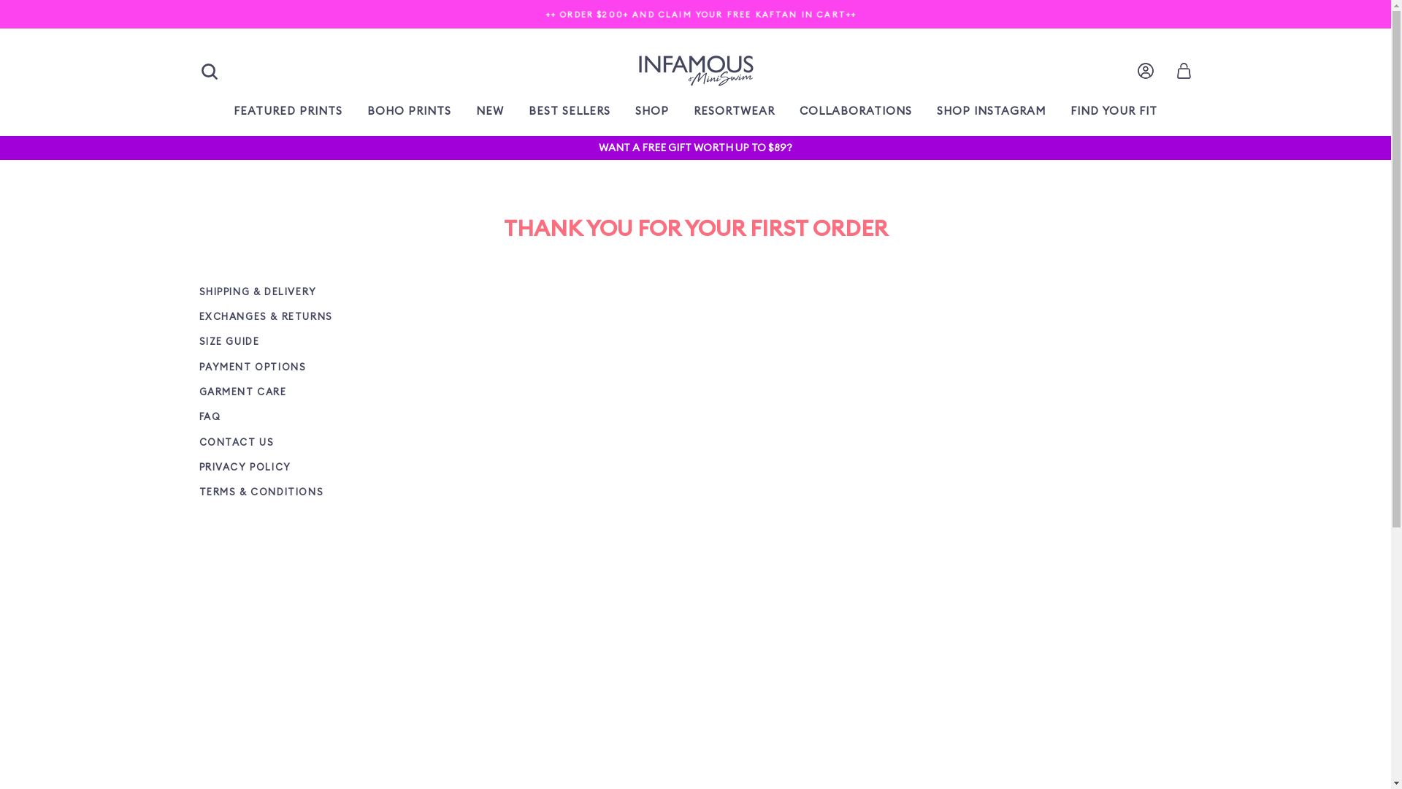 This screenshot has height=789, width=1402. Describe the element at coordinates (209, 72) in the screenshot. I see `SEARCH` at that location.